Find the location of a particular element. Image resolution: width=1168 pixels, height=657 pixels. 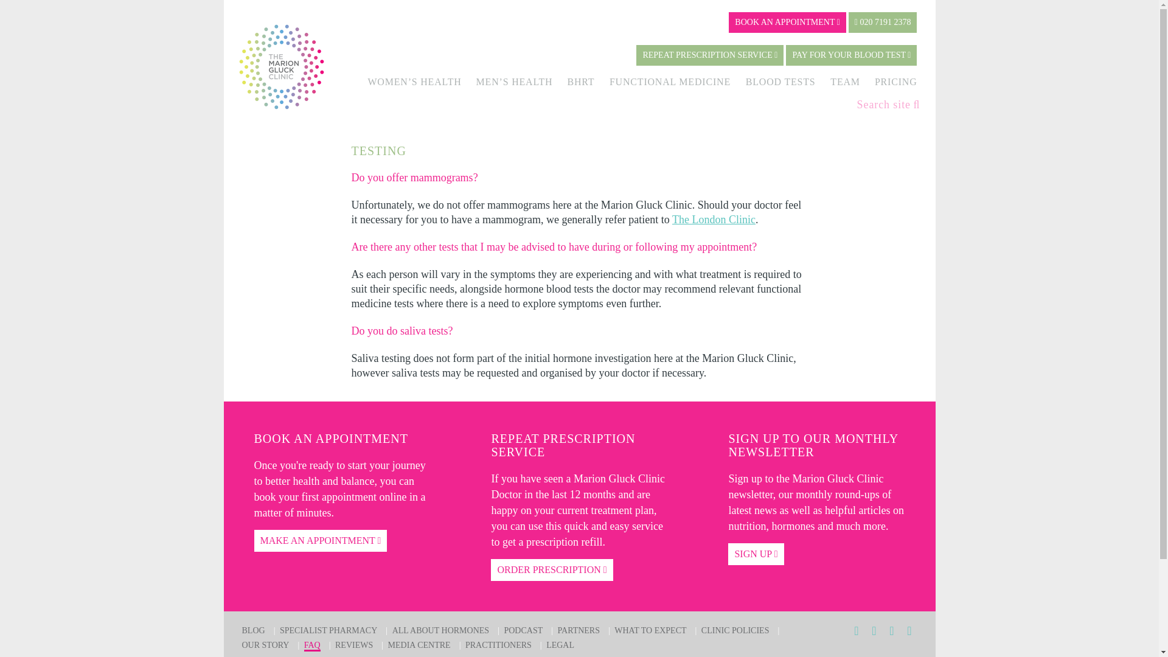

REPEAT PRESCRIPTION SERVICE is located at coordinates (710, 55).